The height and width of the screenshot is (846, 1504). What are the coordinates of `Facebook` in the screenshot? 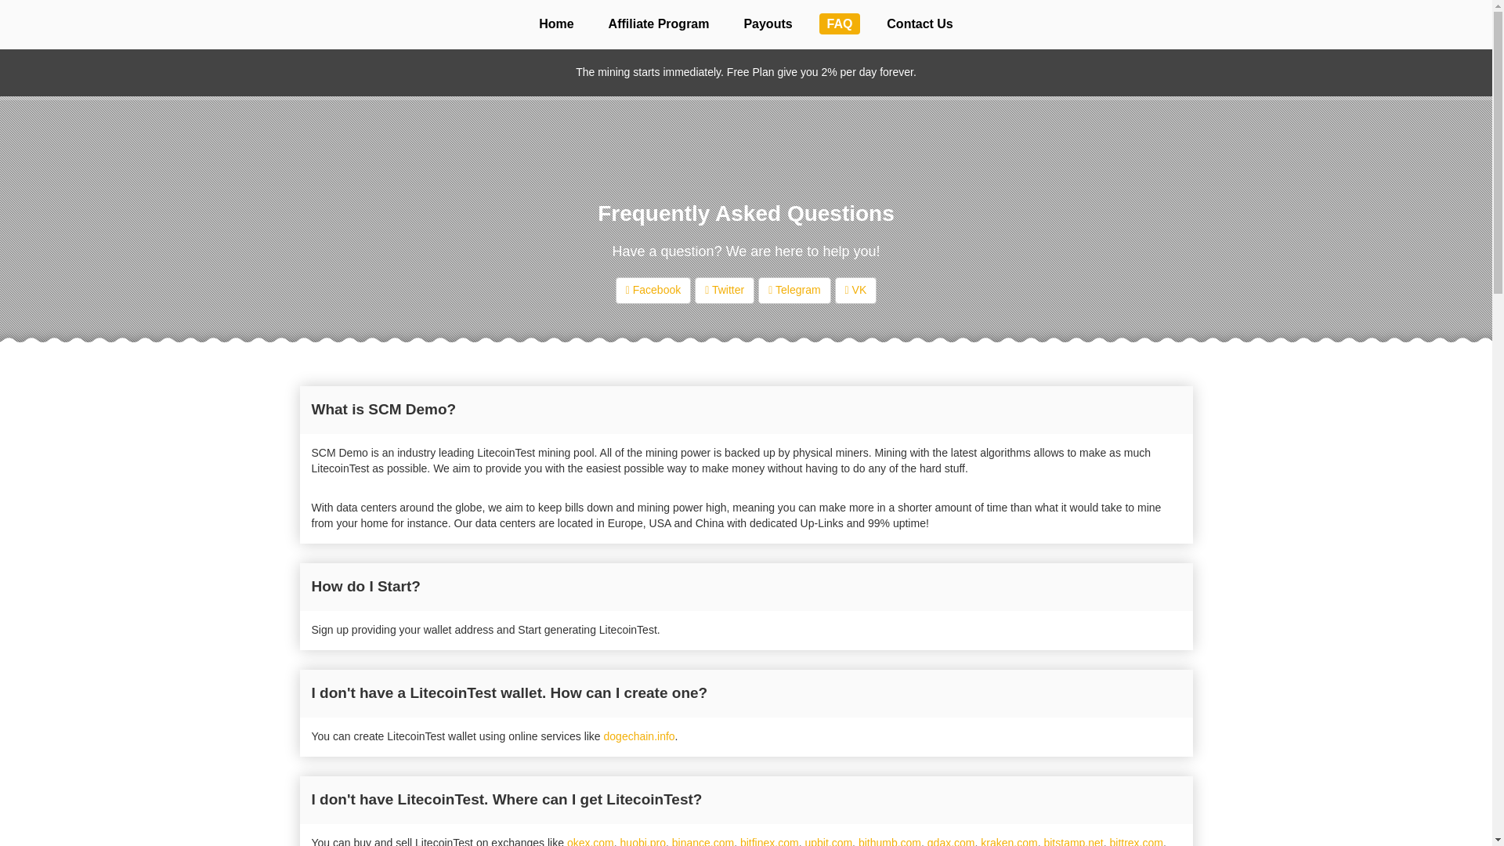 It's located at (653, 290).